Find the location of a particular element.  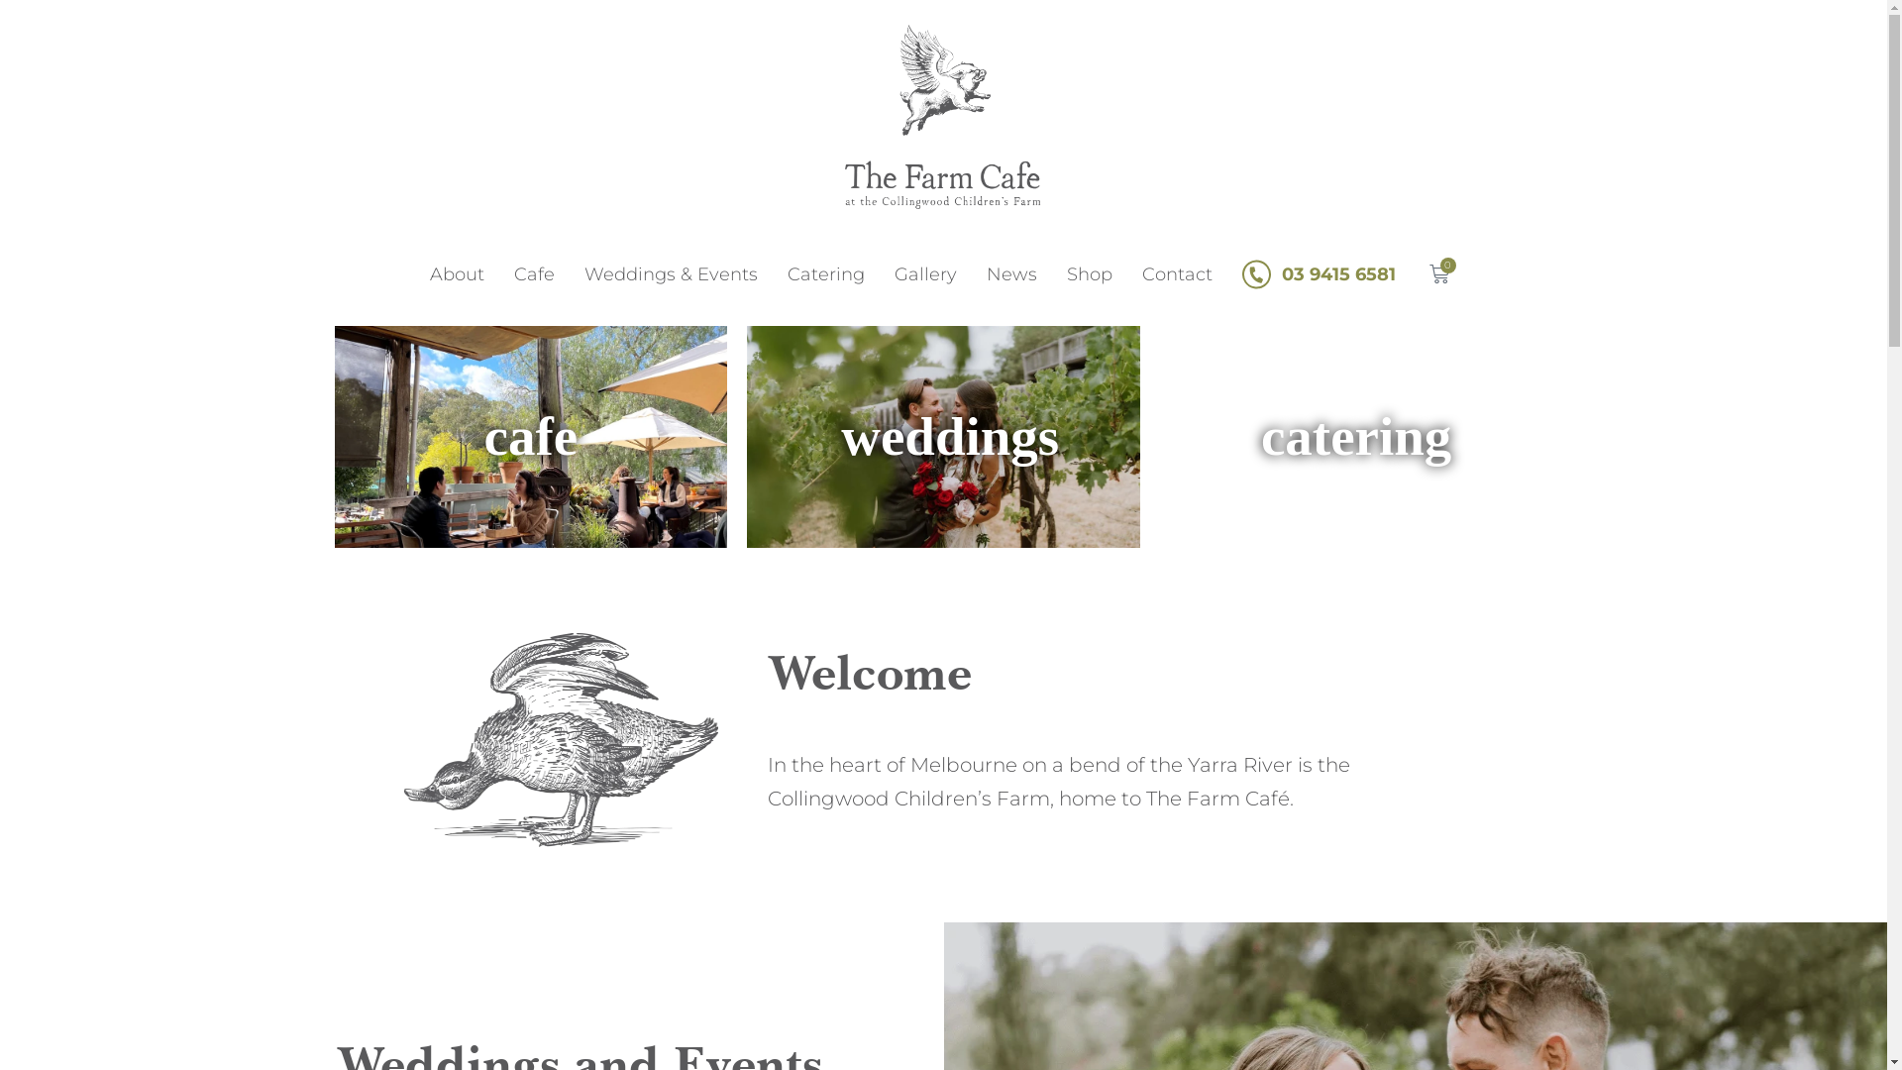

Contact is located at coordinates (1177, 274).